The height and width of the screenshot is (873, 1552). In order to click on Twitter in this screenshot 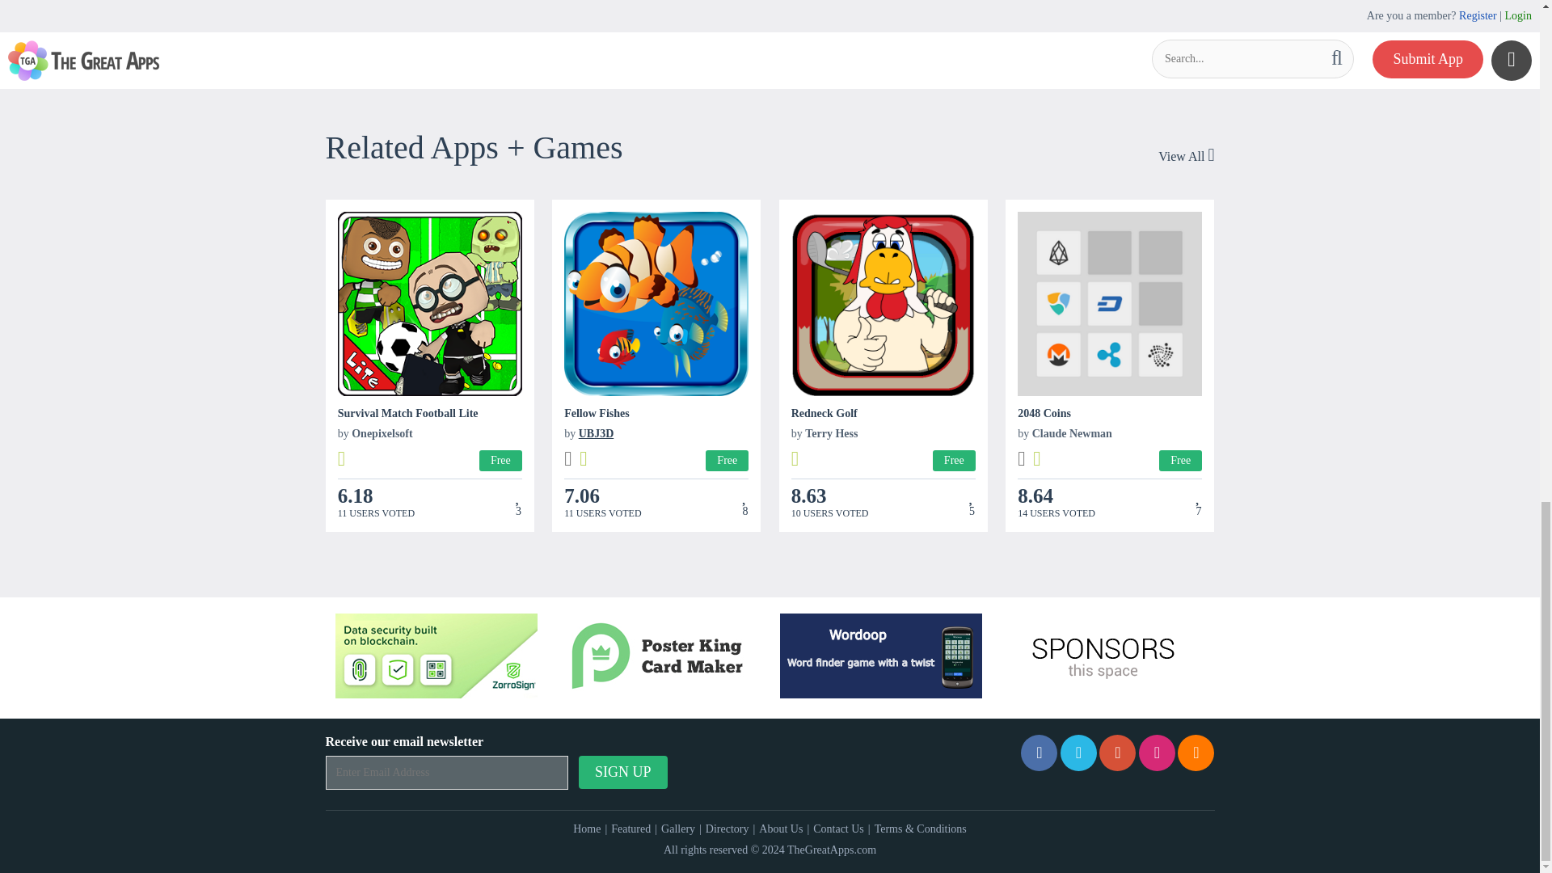, I will do `click(1078, 753)`.